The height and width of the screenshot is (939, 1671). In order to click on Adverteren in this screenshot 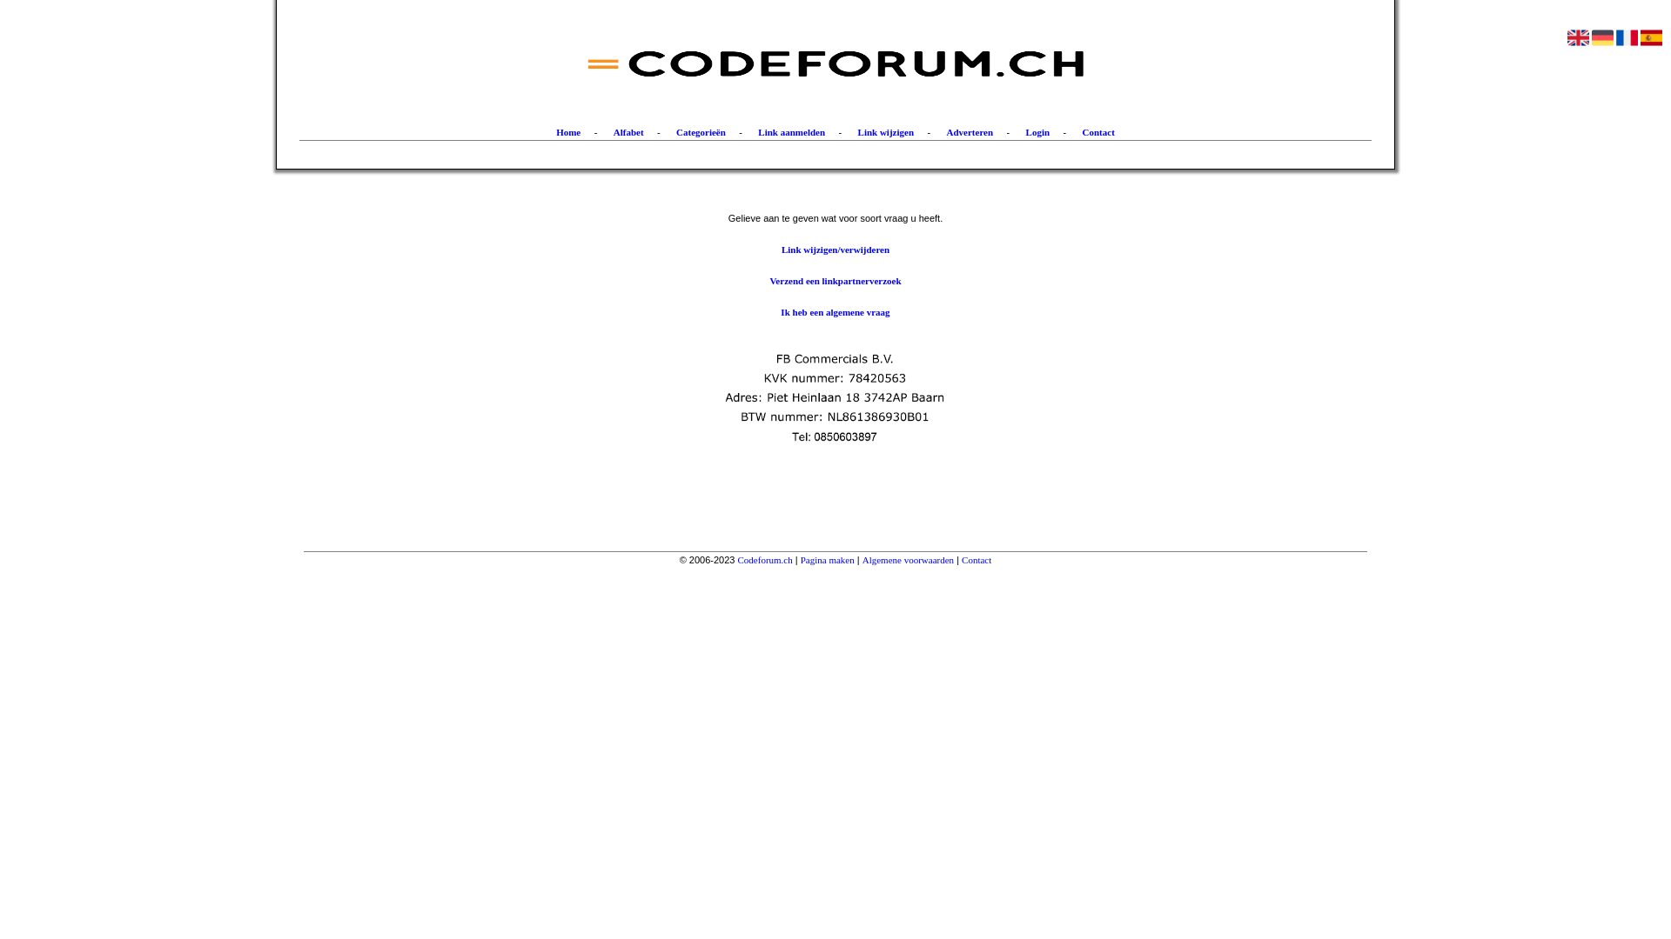, I will do `click(970, 132)`.